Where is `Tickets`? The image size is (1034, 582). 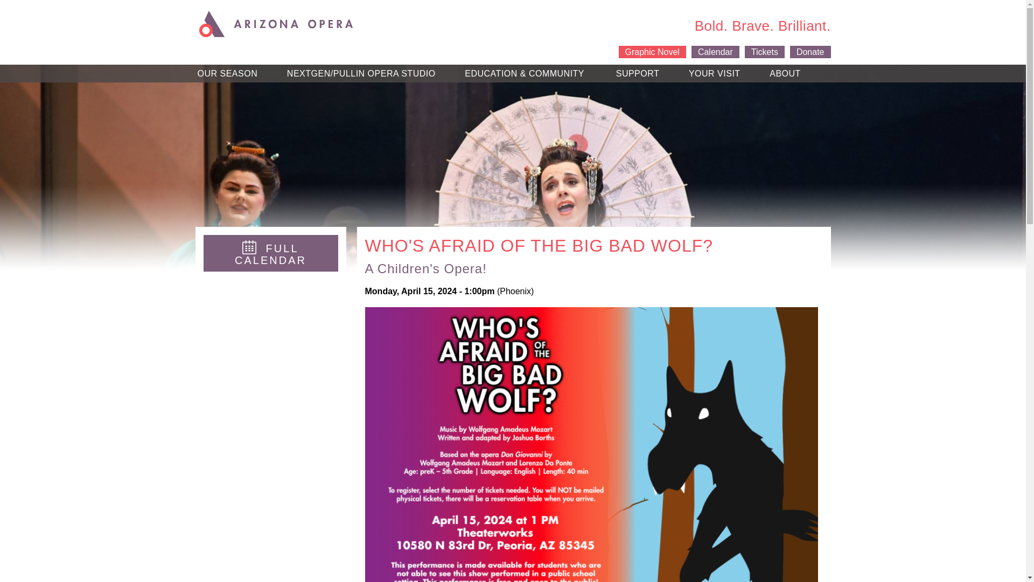 Tickets is located at coordinates (765, 52).